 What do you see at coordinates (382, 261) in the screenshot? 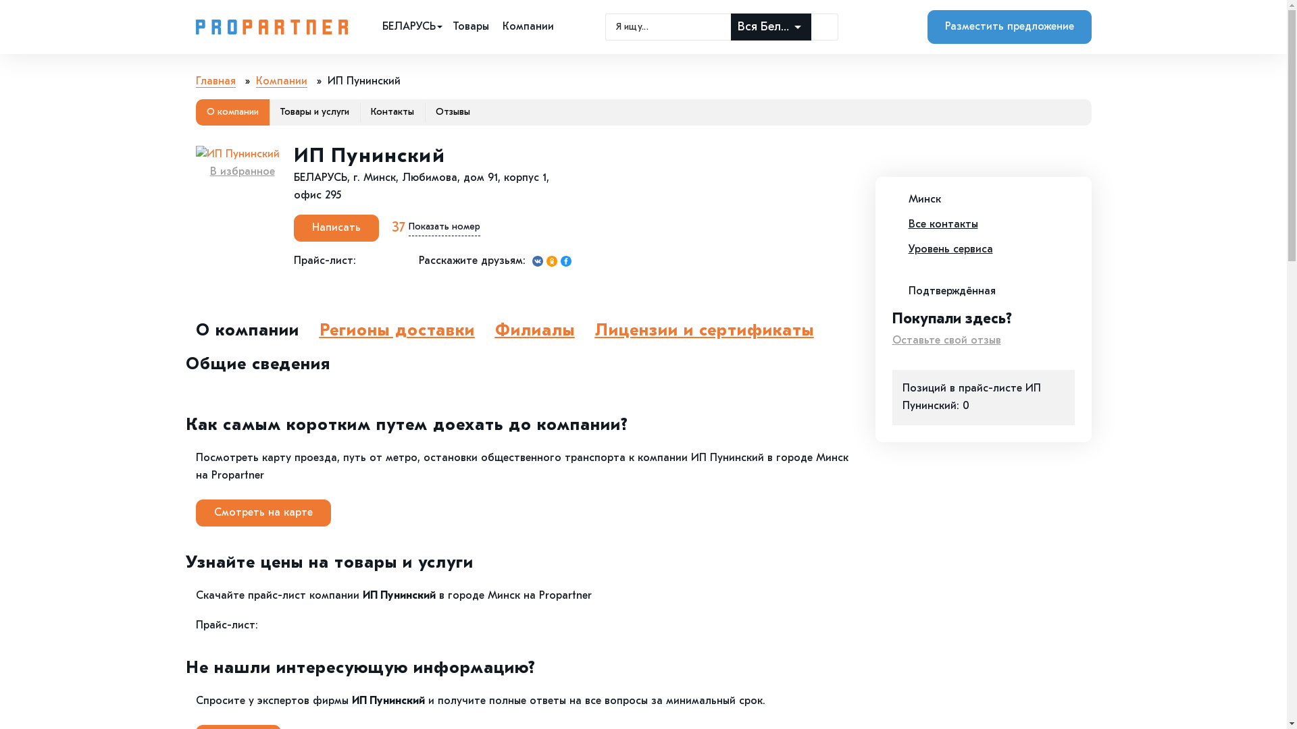
I see `Pdf` at bounding box center [382, 261].